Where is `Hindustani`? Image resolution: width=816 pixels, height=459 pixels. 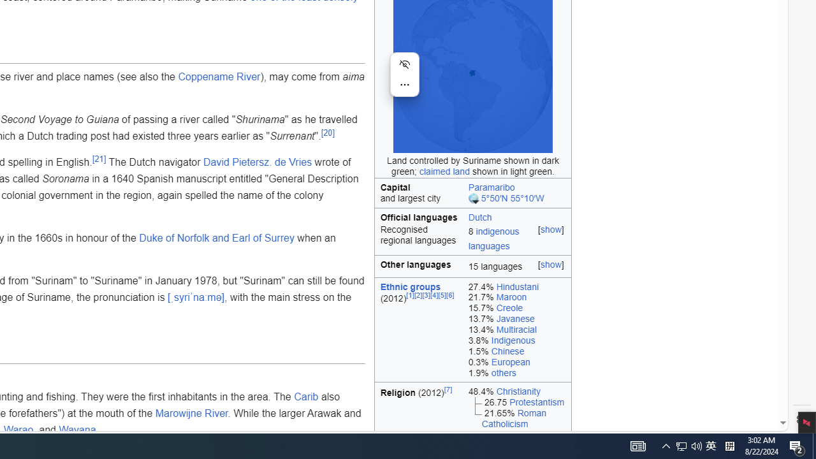 Hindustani is located at coordinates (518, 286).